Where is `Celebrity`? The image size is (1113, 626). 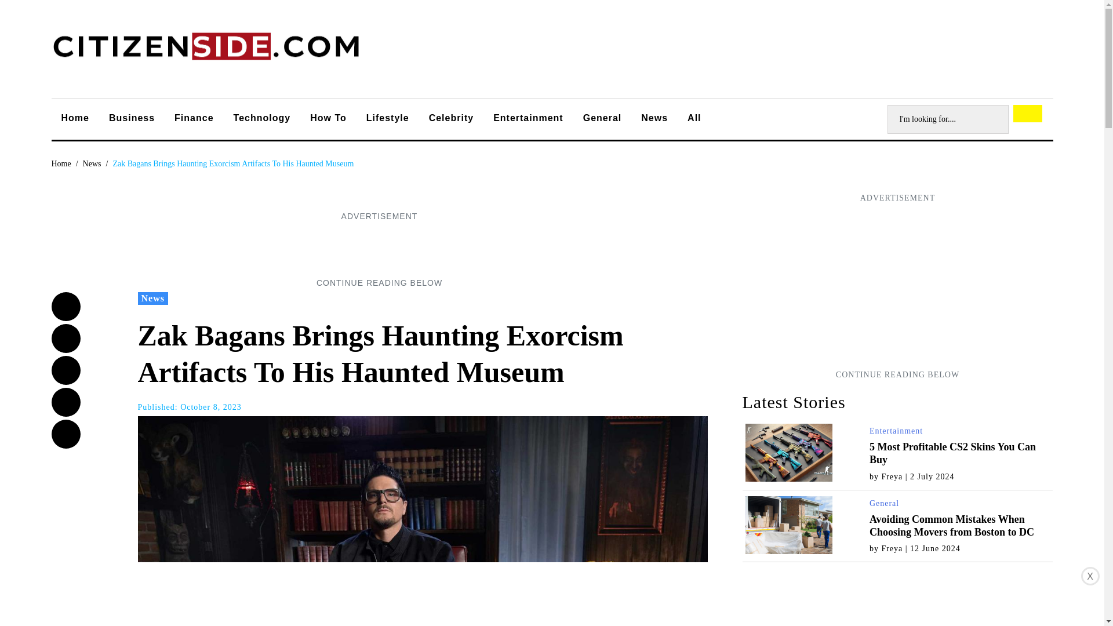 Celebrity is located at coordinates (451, 119).